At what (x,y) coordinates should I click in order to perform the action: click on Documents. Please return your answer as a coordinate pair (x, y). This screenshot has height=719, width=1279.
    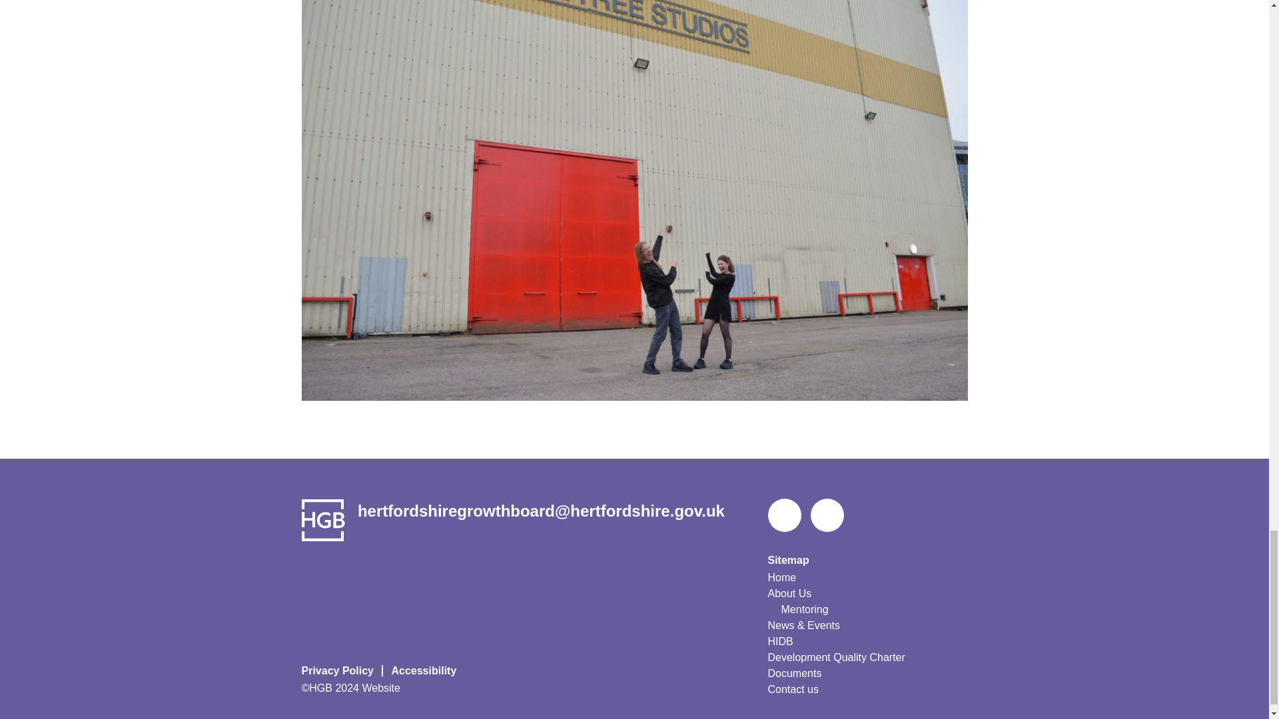
    Looking at the image, I should click on (794, 674).